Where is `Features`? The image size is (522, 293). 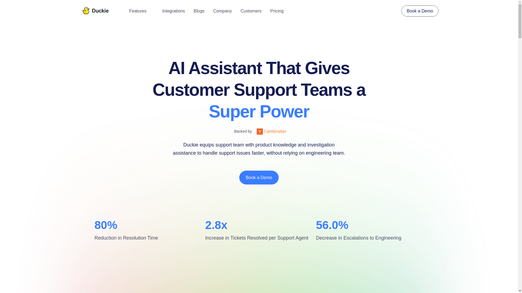 Features is located at coordinates (141, 11).